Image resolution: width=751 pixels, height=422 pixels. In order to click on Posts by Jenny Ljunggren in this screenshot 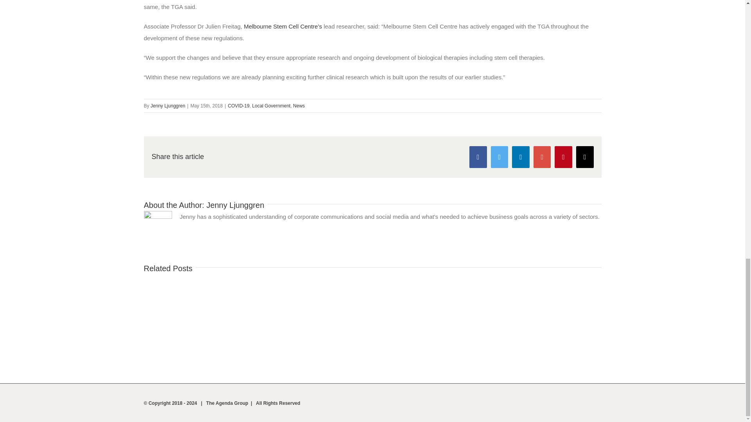, I will do `click(168, 105)`.